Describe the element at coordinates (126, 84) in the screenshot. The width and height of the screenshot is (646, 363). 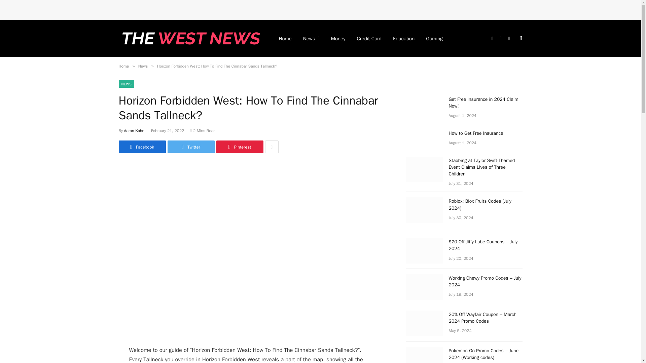
I see `NEWS` at that location.